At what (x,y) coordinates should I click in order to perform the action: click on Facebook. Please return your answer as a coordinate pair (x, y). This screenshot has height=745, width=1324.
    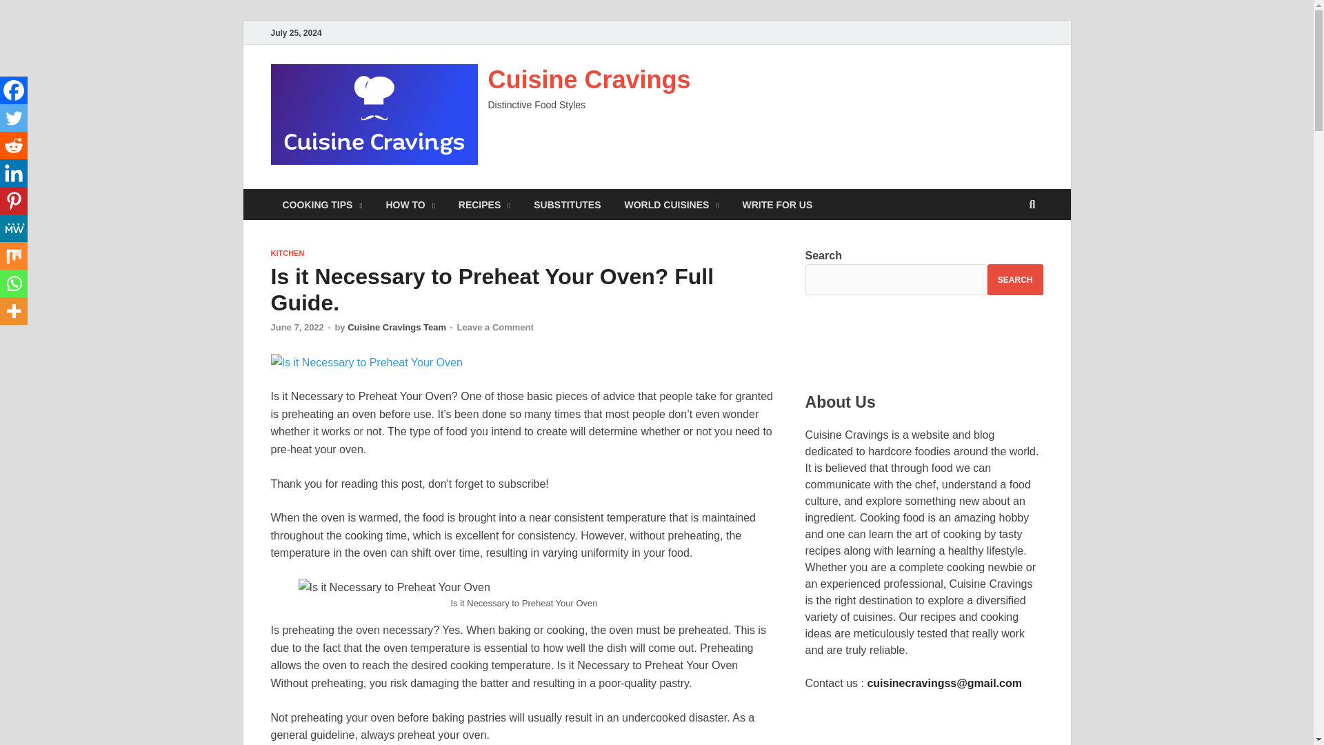
    Looking at the image, I should click on (14, 90).